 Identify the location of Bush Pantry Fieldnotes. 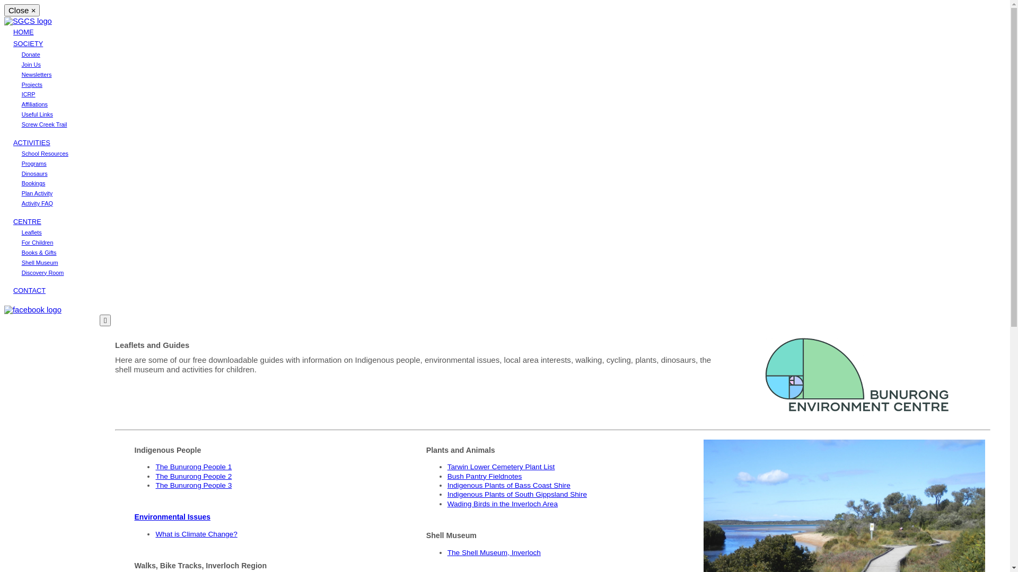
(485, 477).